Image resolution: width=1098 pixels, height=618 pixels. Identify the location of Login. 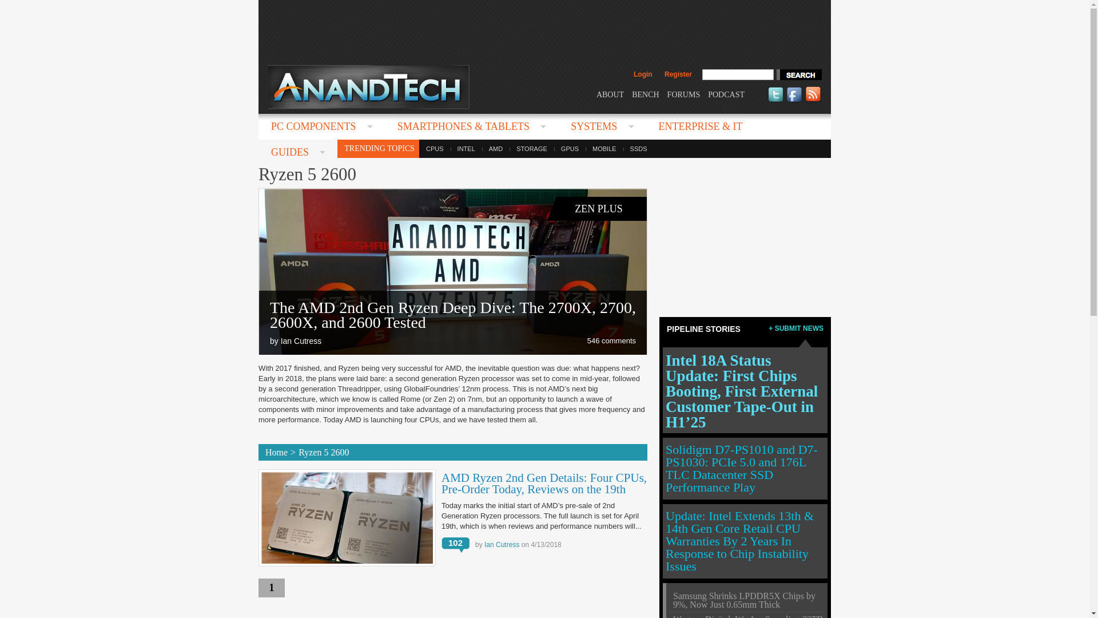
(643, 74).